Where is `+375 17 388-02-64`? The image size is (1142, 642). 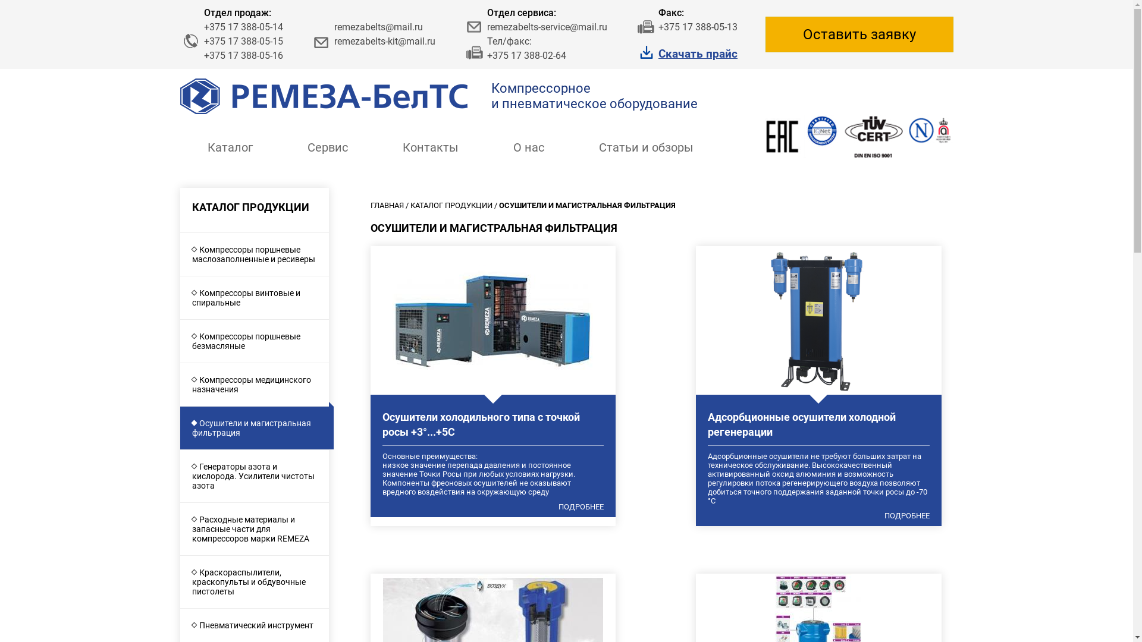 +375 17 388-02-64 is located at coordinates (526, 56).